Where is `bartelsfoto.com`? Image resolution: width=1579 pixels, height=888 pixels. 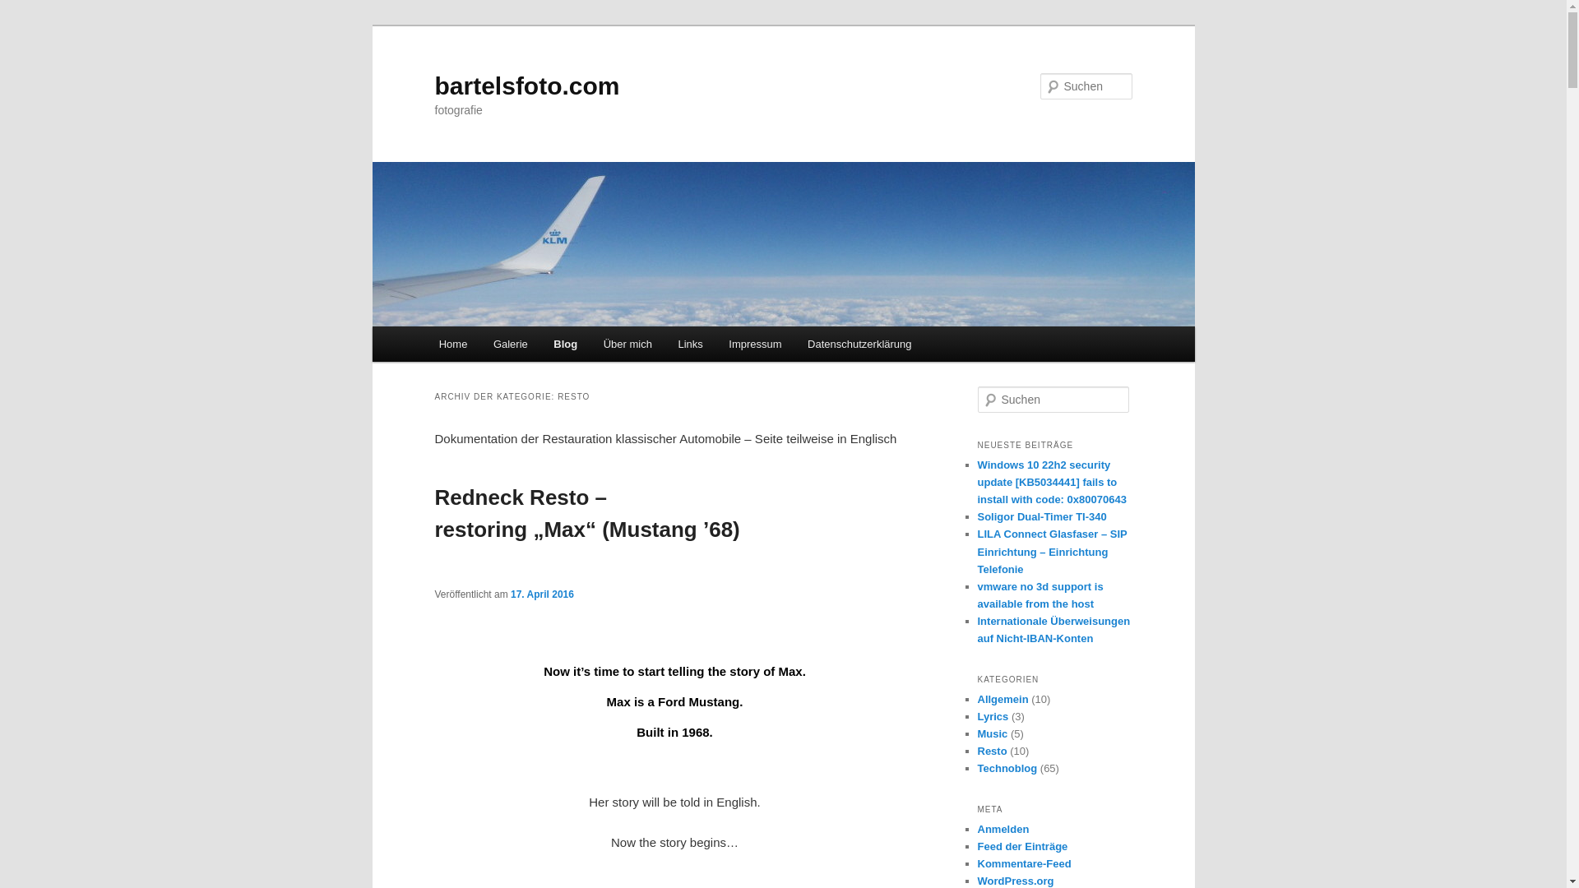
bartelsfoto.com is located at coordinates (526, 86).